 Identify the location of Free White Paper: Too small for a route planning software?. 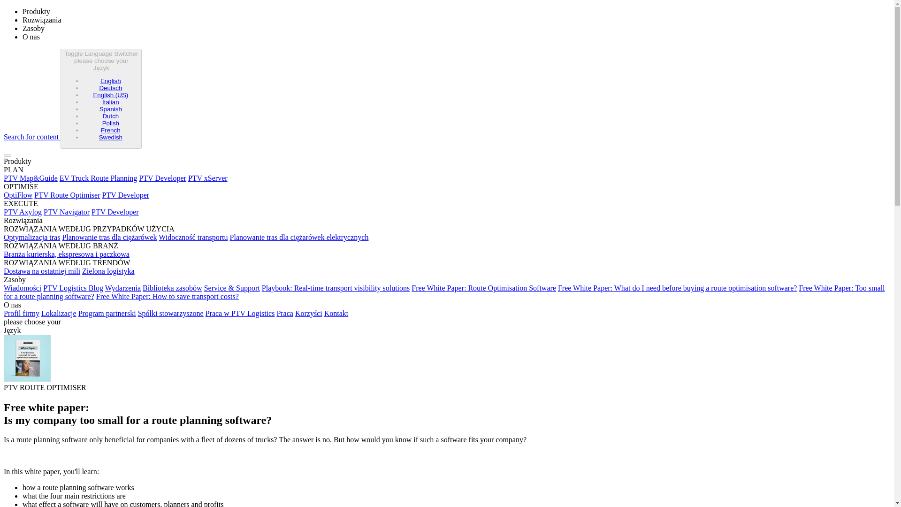
(444, 292).